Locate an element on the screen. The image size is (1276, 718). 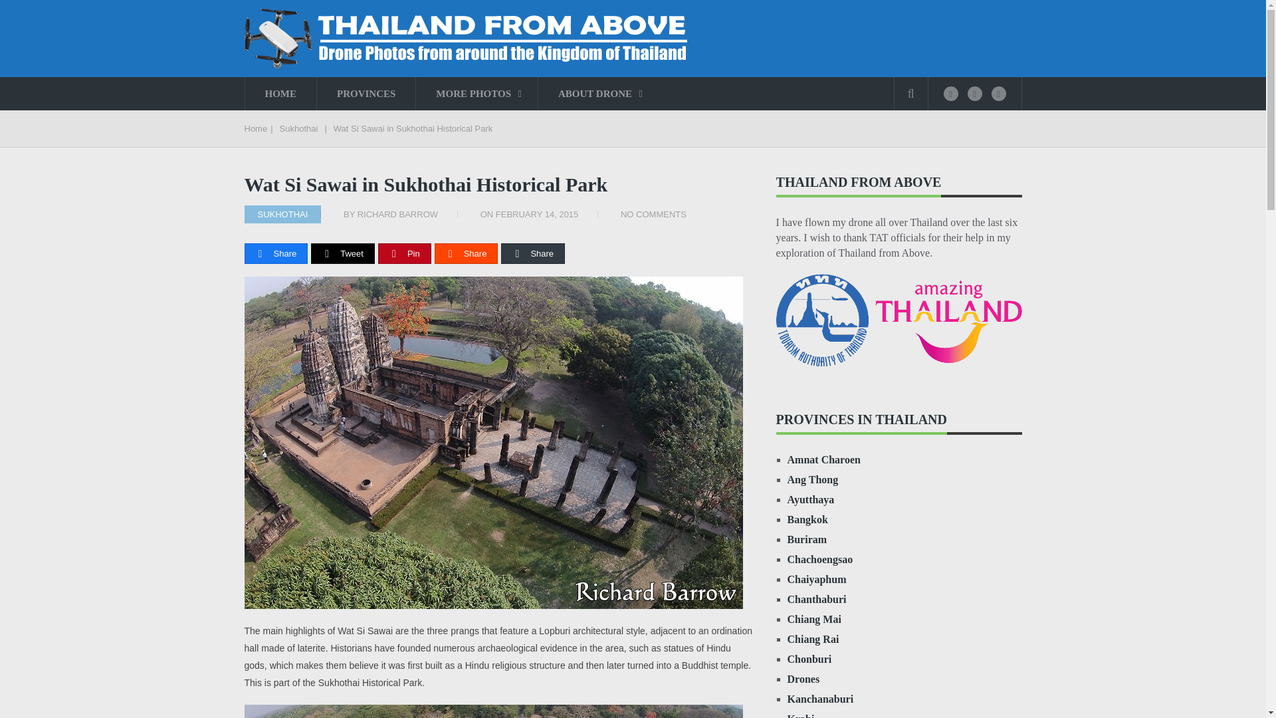
SUKHOTHAI is located at coordinates (283, 214).